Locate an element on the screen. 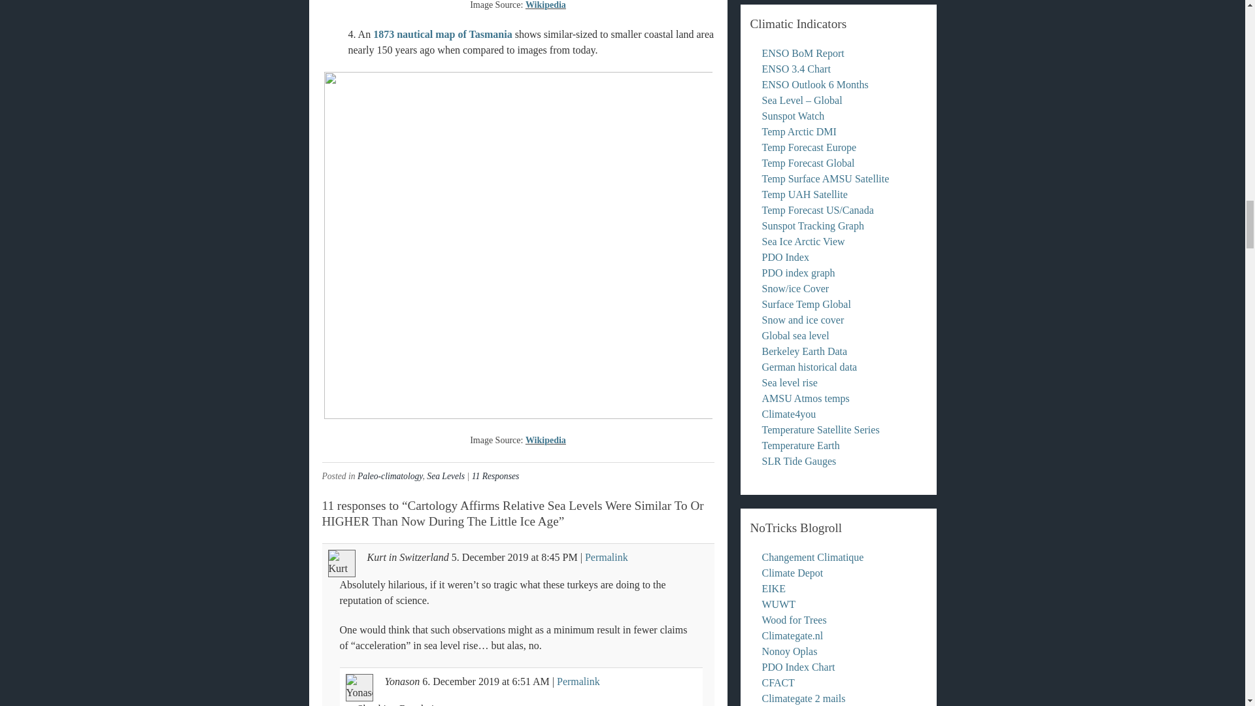 This screenshot has width=1255, height=706. Paleo-climatology is located at coordinates (390, 476).